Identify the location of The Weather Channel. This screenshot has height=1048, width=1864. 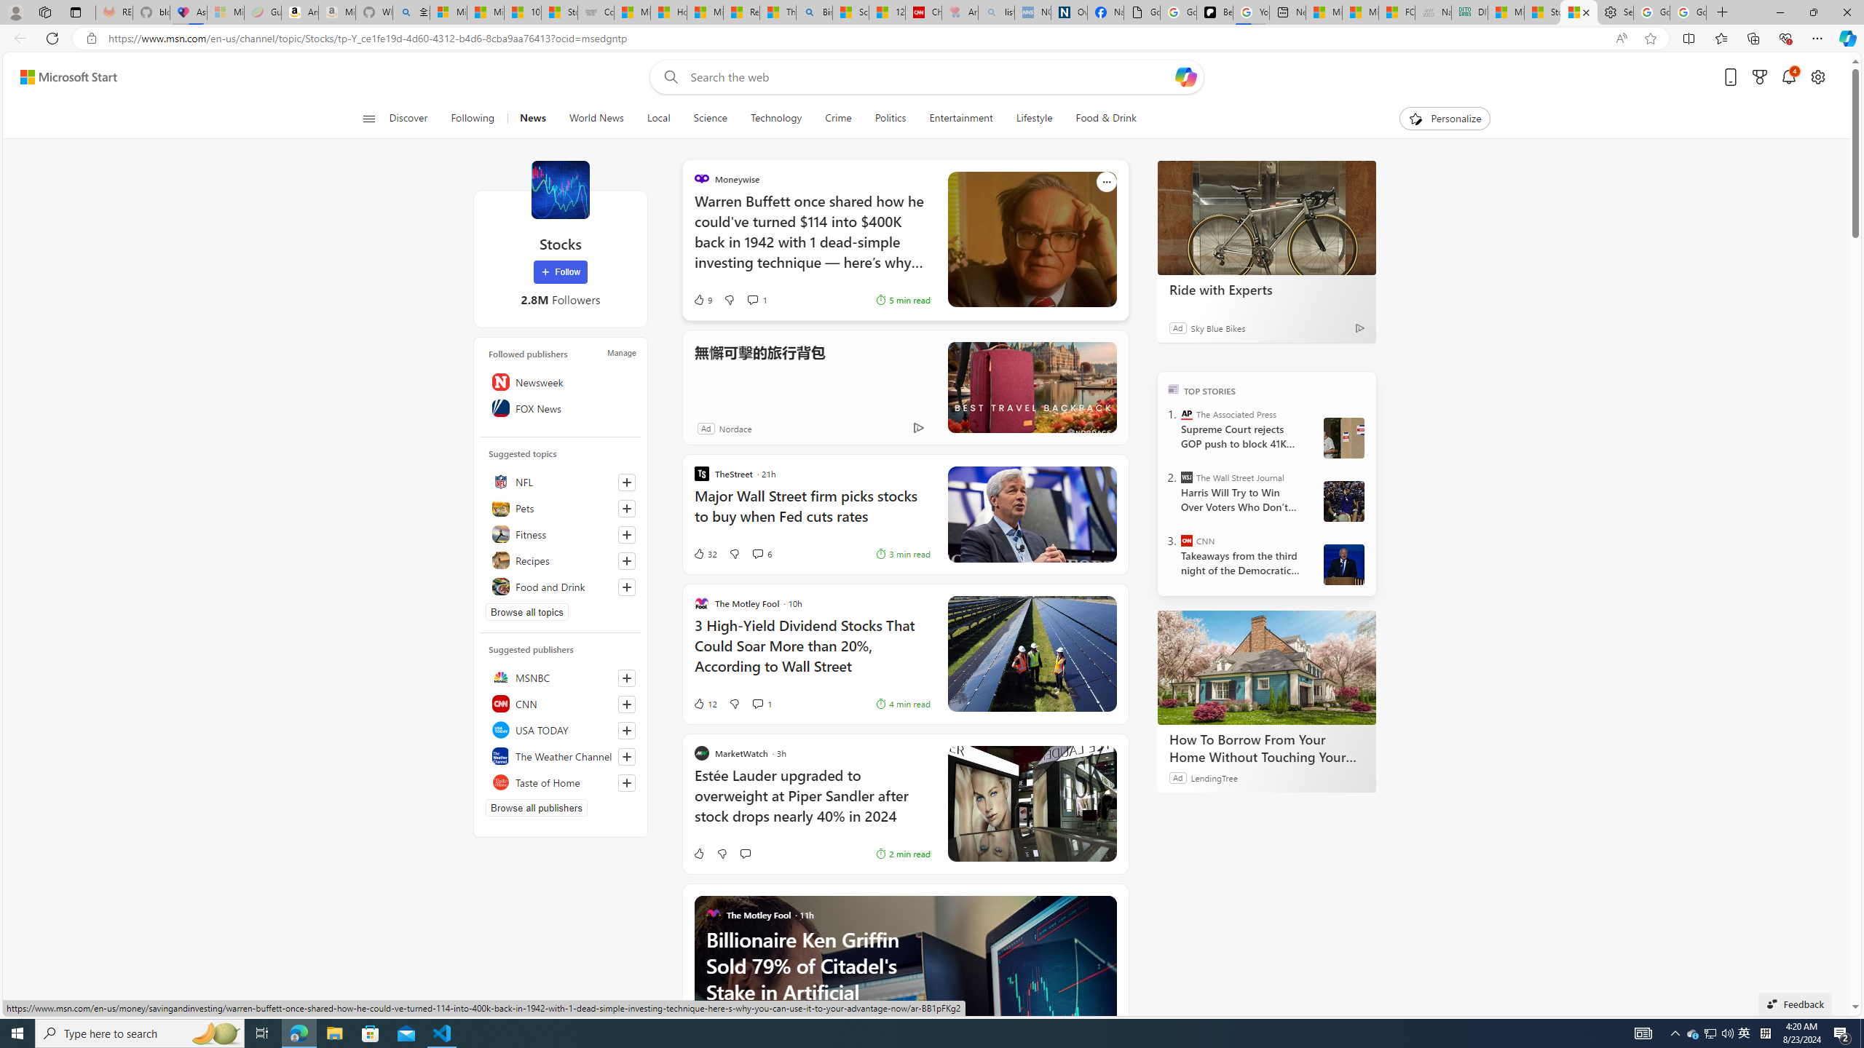
(561, 755).